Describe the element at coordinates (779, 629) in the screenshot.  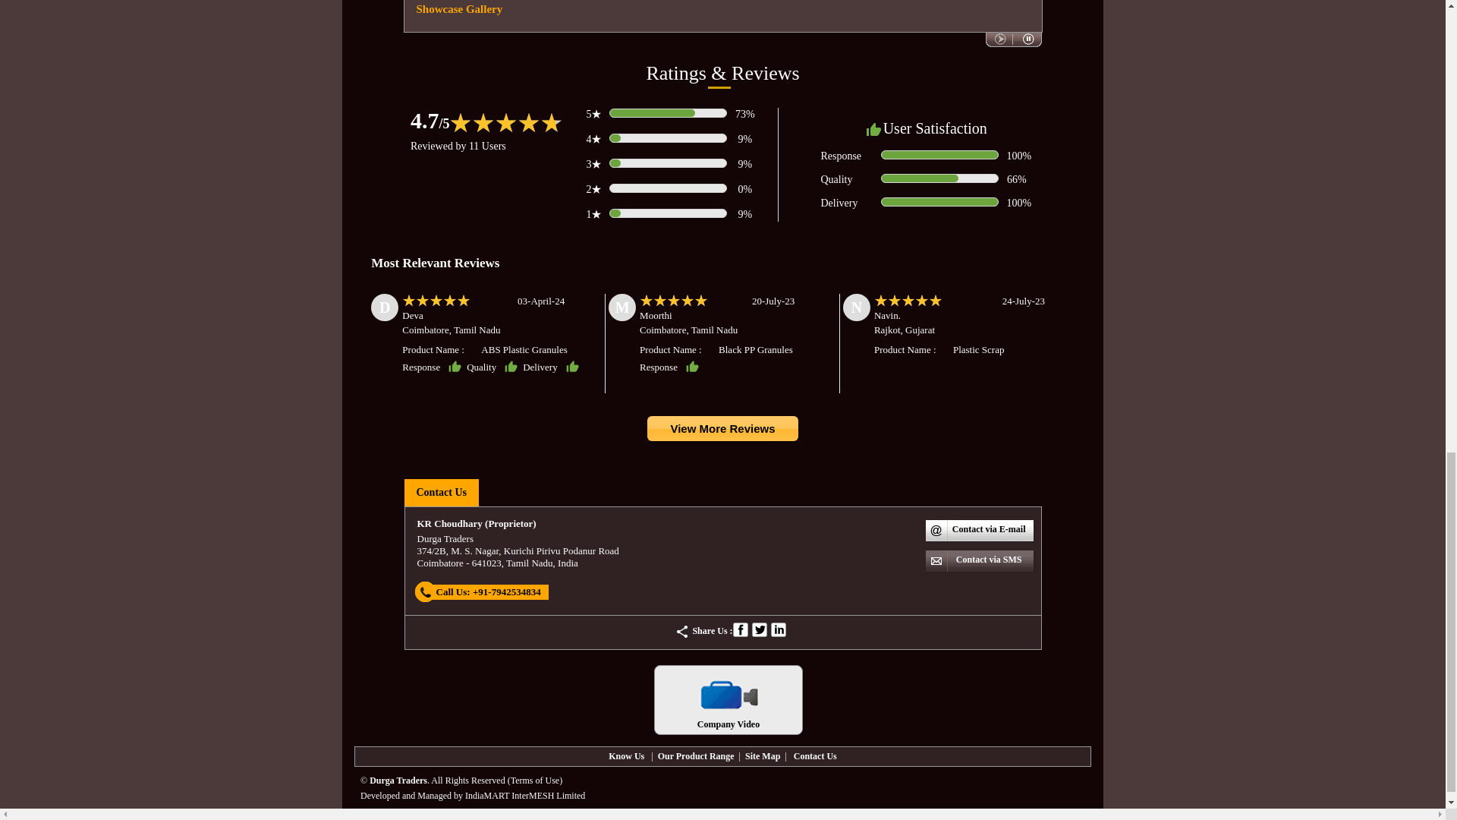
I see `L` at that location.